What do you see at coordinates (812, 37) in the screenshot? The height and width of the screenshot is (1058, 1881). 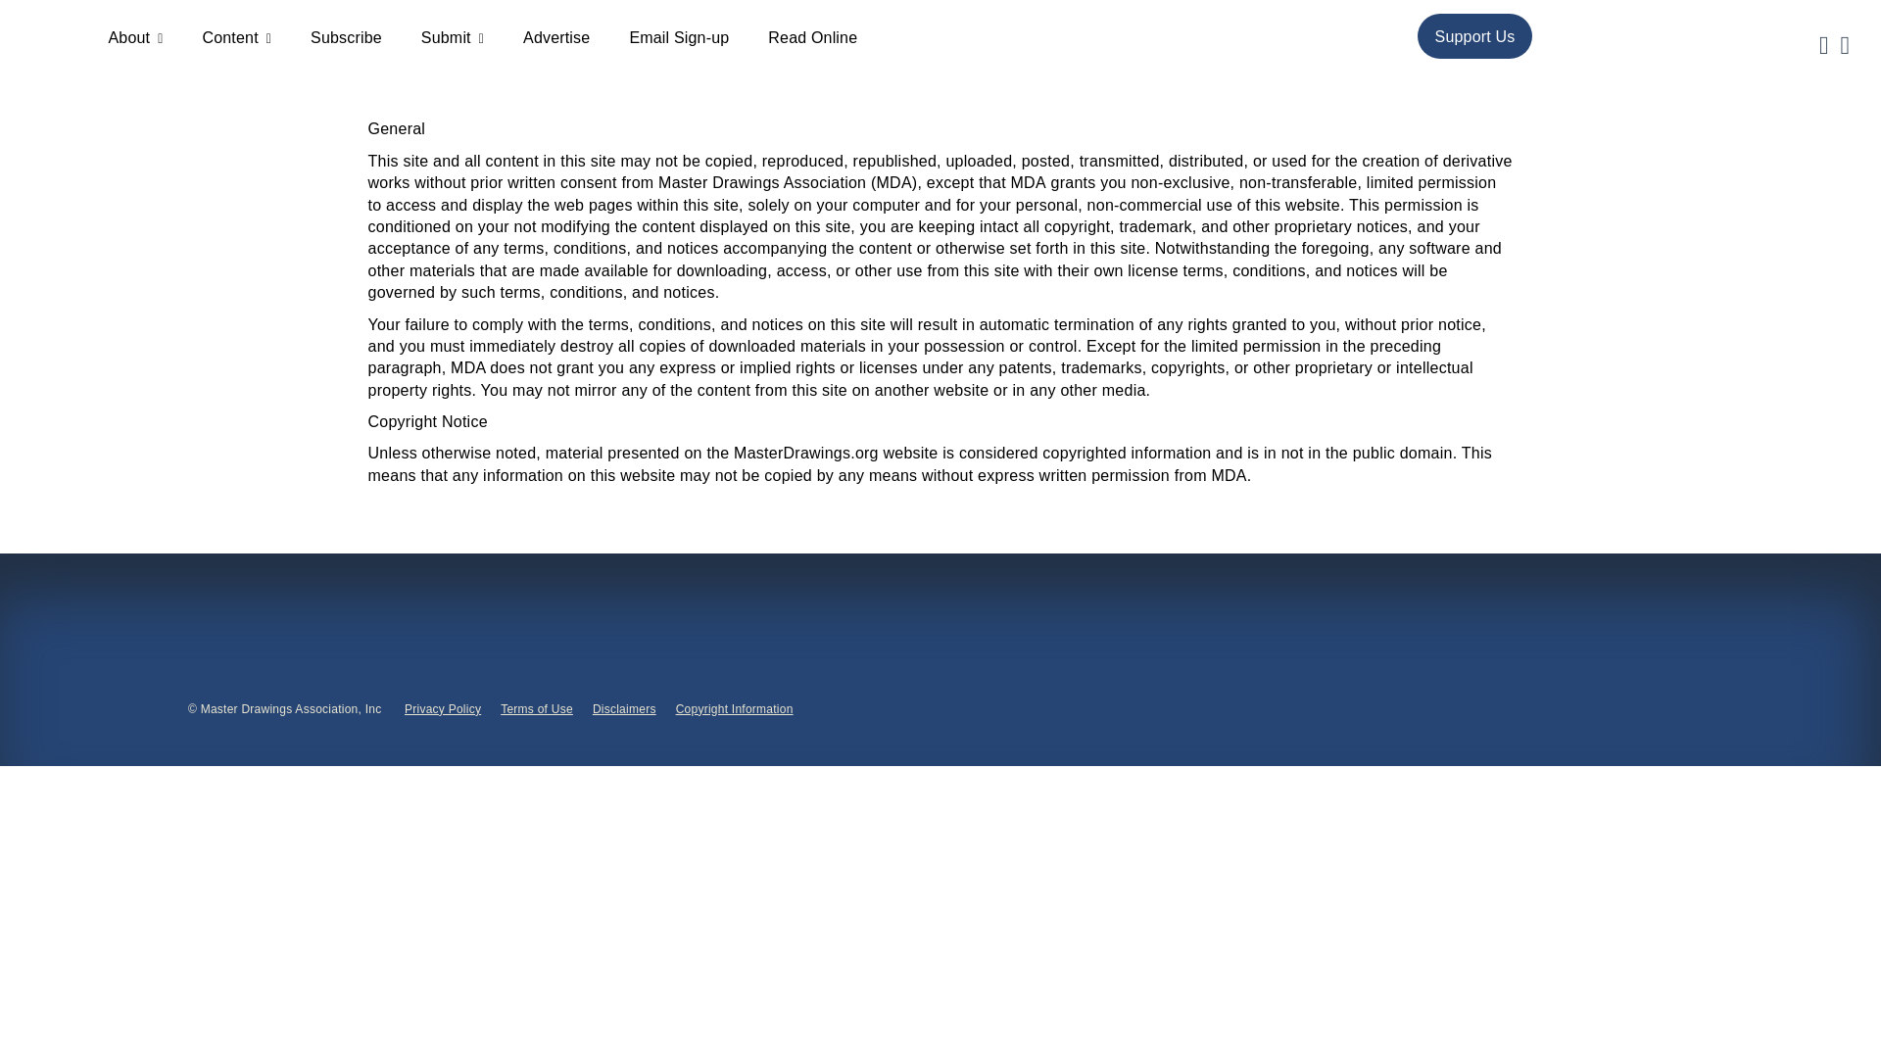 I see `Read Online` at bounding box center [812, 37].